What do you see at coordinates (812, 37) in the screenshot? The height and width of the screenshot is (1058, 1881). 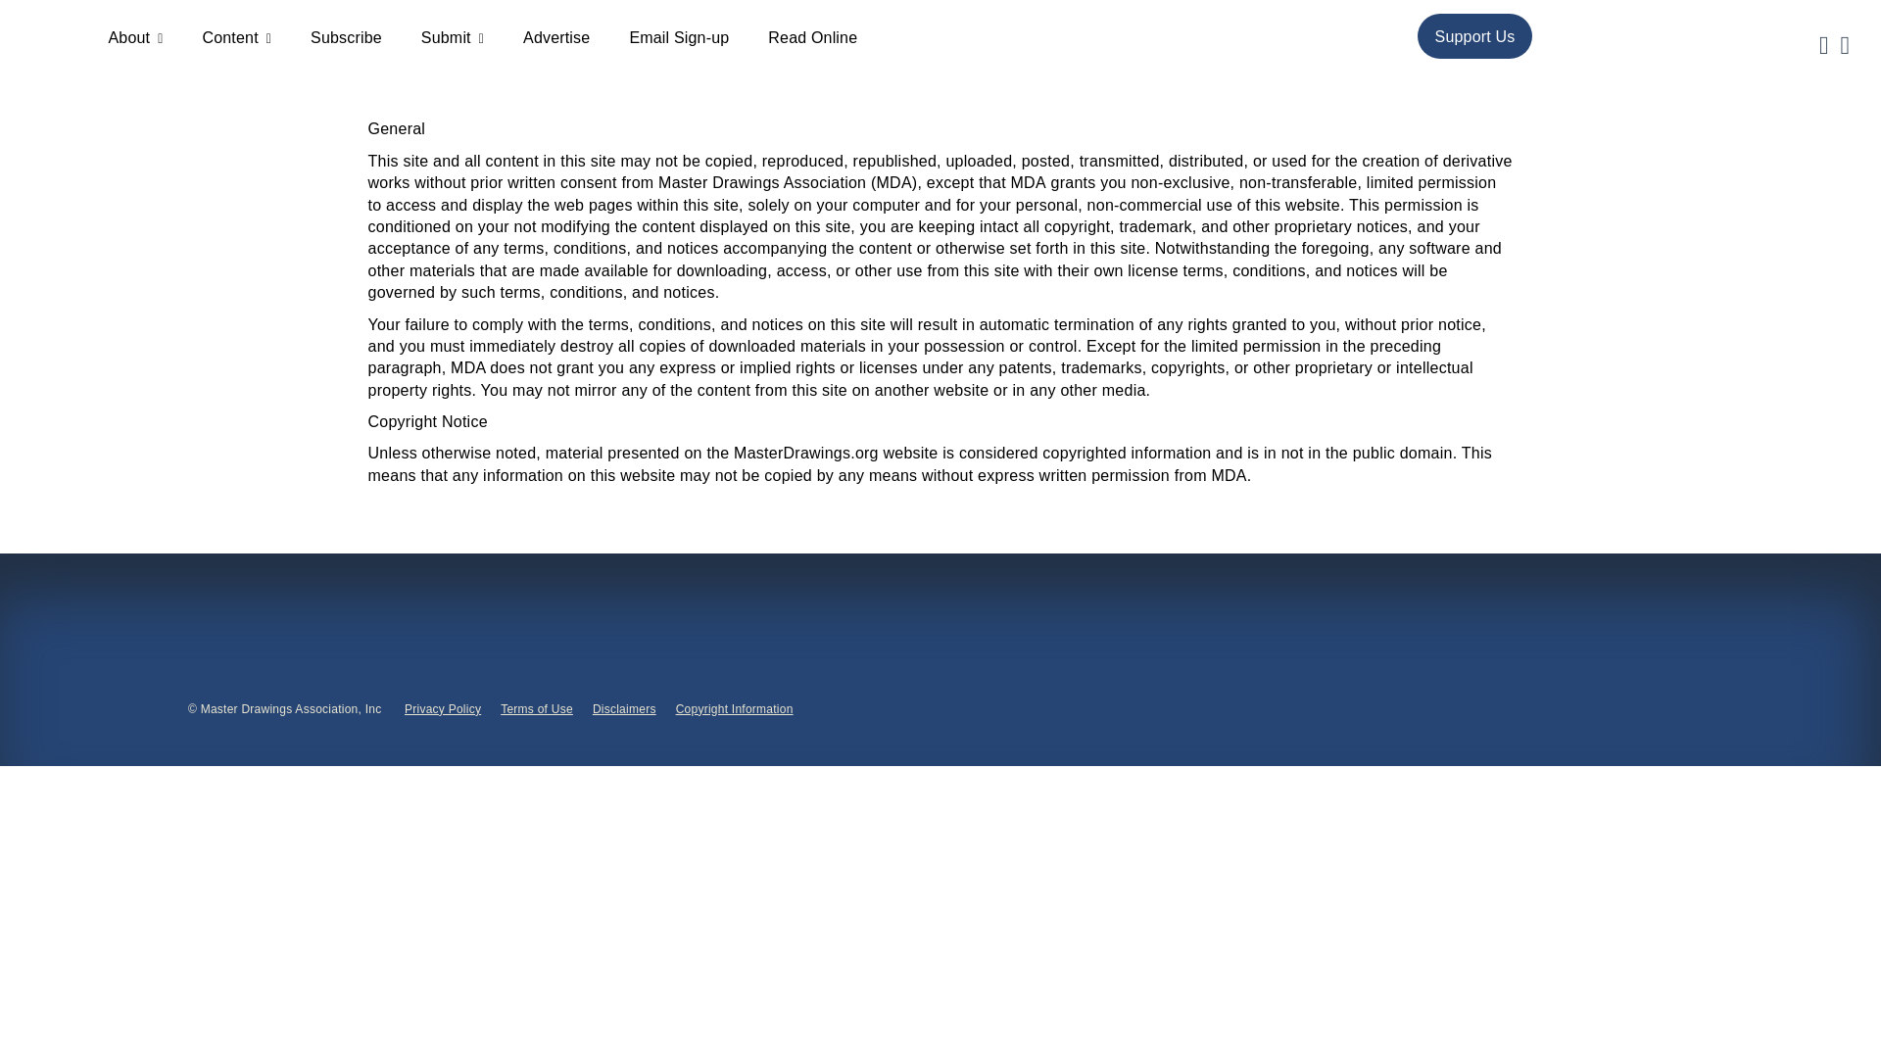 I see `Read Online` at bounding box center [812, 37].